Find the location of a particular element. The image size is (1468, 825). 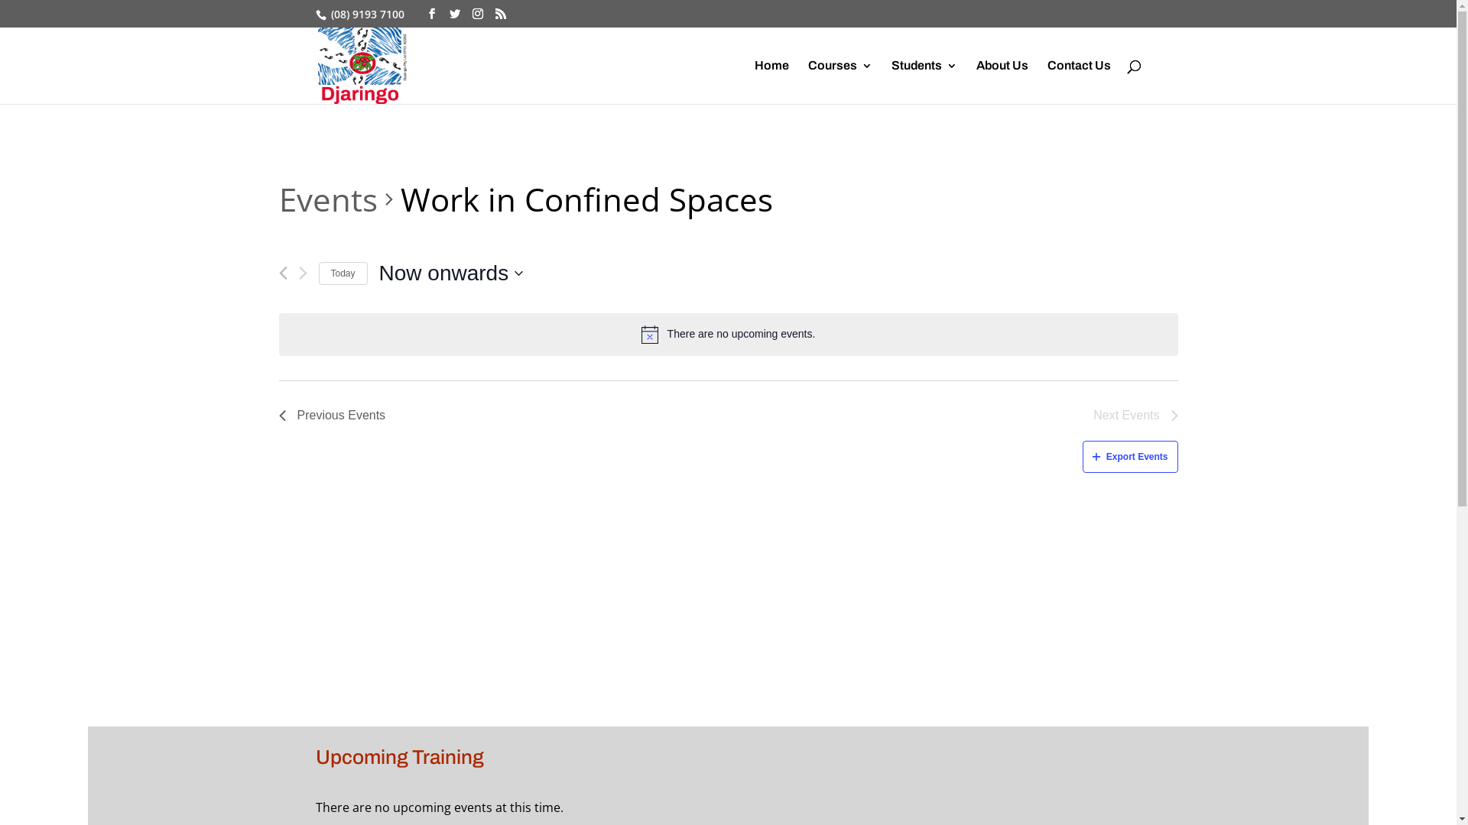

Next Events is located at coordinates (1135, 416).